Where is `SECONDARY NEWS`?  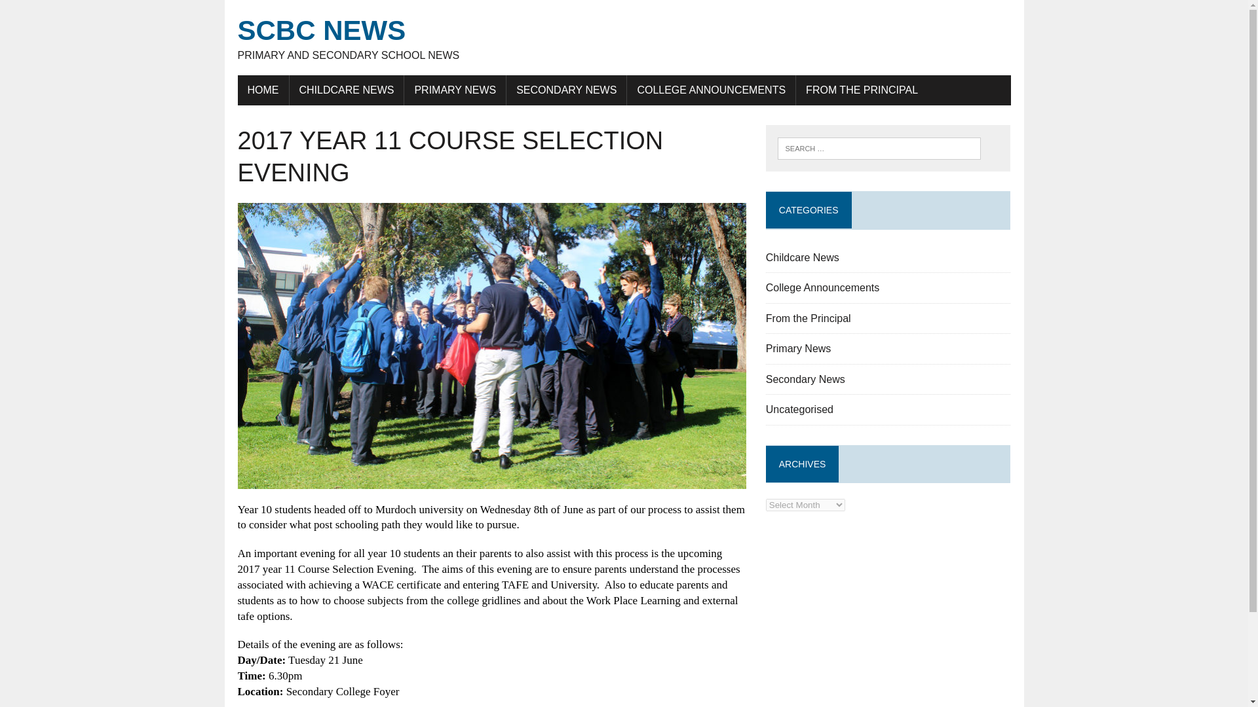
SECONDARY NEWS is located at coordinates (566, 90).